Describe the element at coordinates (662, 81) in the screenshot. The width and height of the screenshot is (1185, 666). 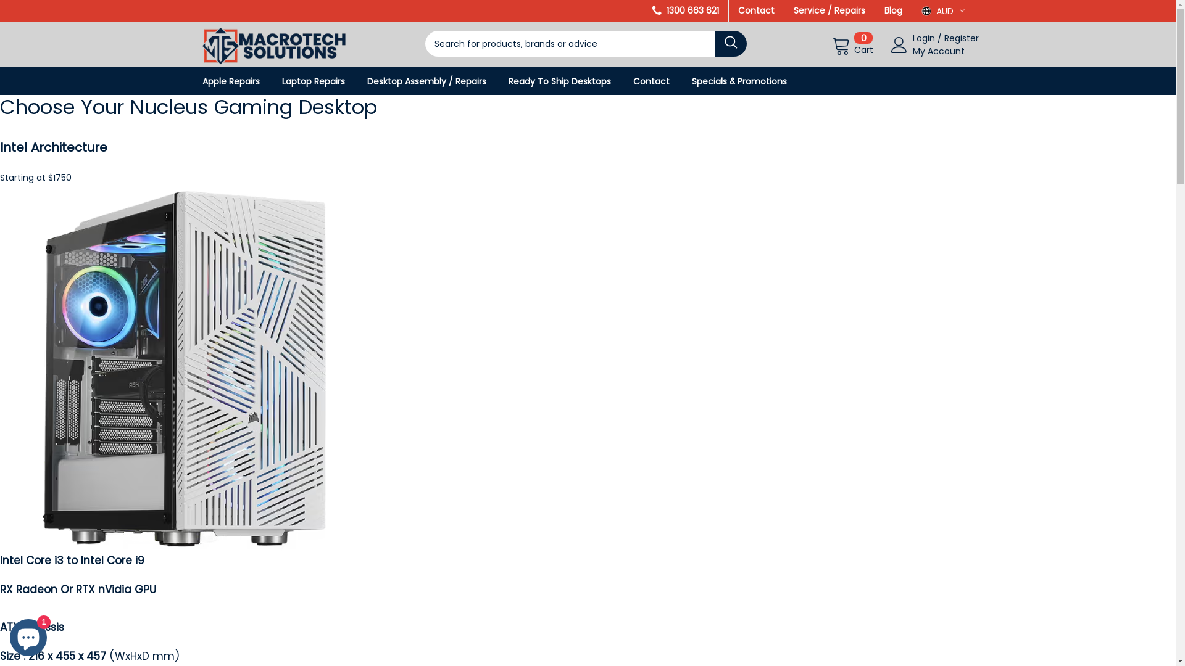
I see `Contact` at that location.